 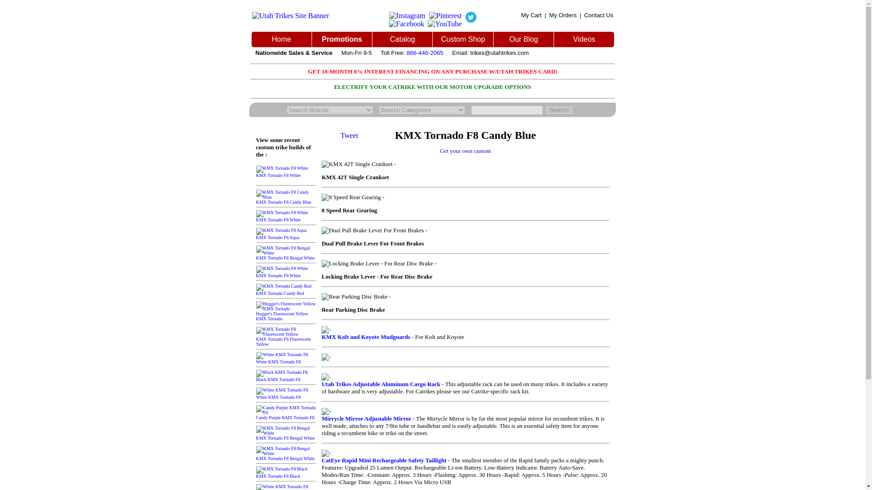 What do you see at coordinates (282, 394) in the screenshot?
I see `White KMX Tornado F8` at bounding box center [282, 394].